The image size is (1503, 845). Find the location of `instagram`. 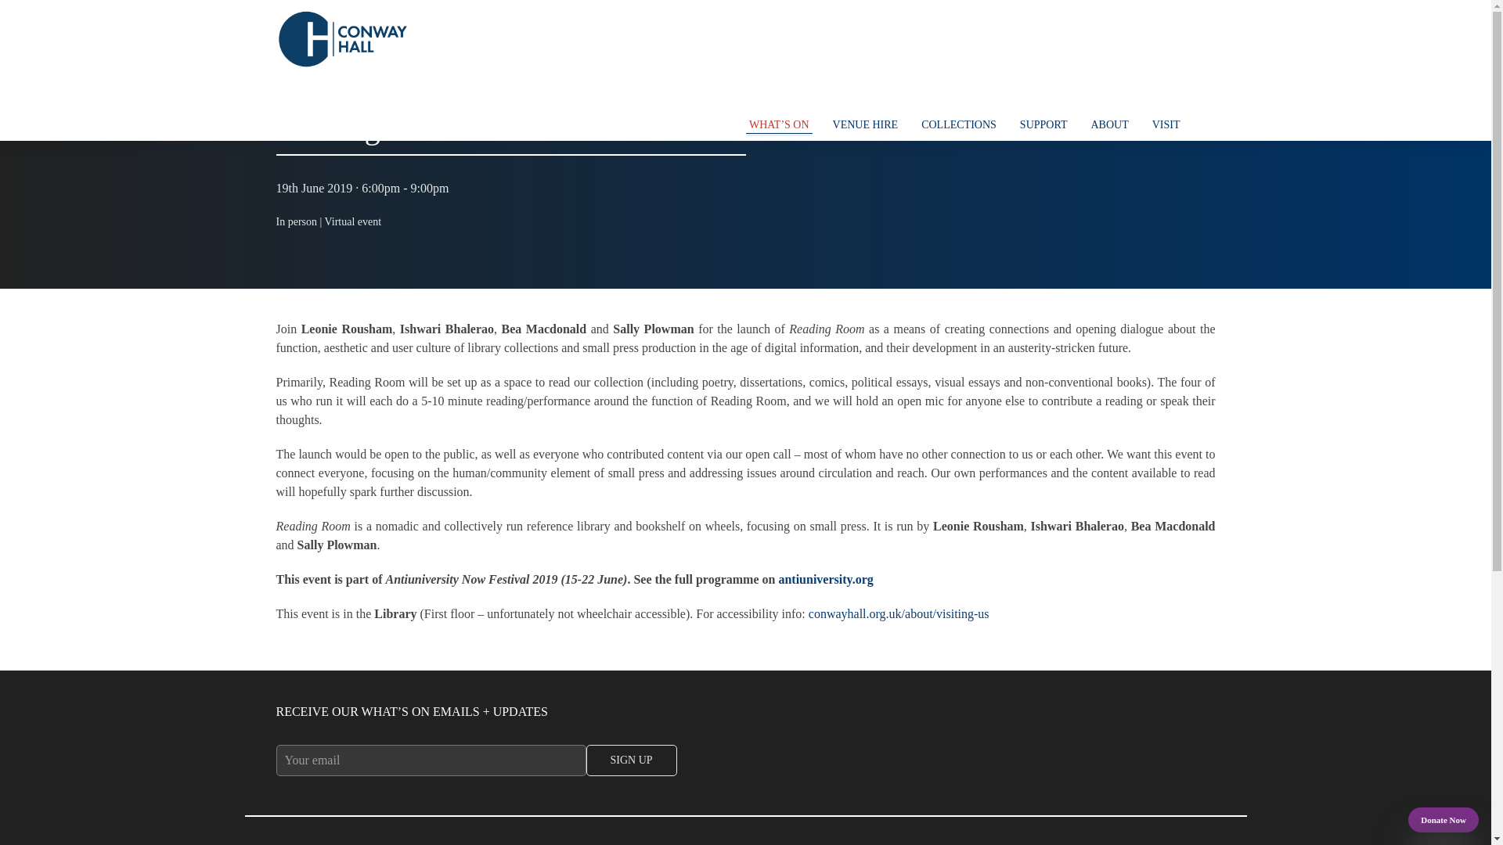

instagram is located at coordinates (1172, 94).